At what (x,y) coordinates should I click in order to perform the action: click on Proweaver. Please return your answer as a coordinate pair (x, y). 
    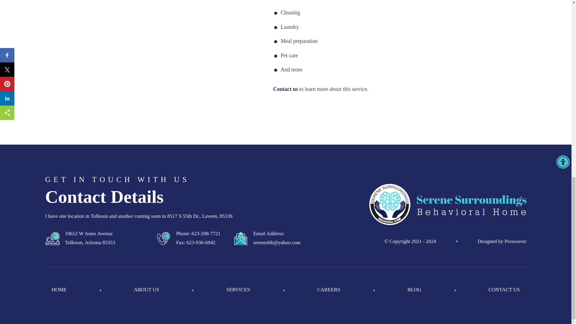
    Looking at the image, I should click on (515, 241).